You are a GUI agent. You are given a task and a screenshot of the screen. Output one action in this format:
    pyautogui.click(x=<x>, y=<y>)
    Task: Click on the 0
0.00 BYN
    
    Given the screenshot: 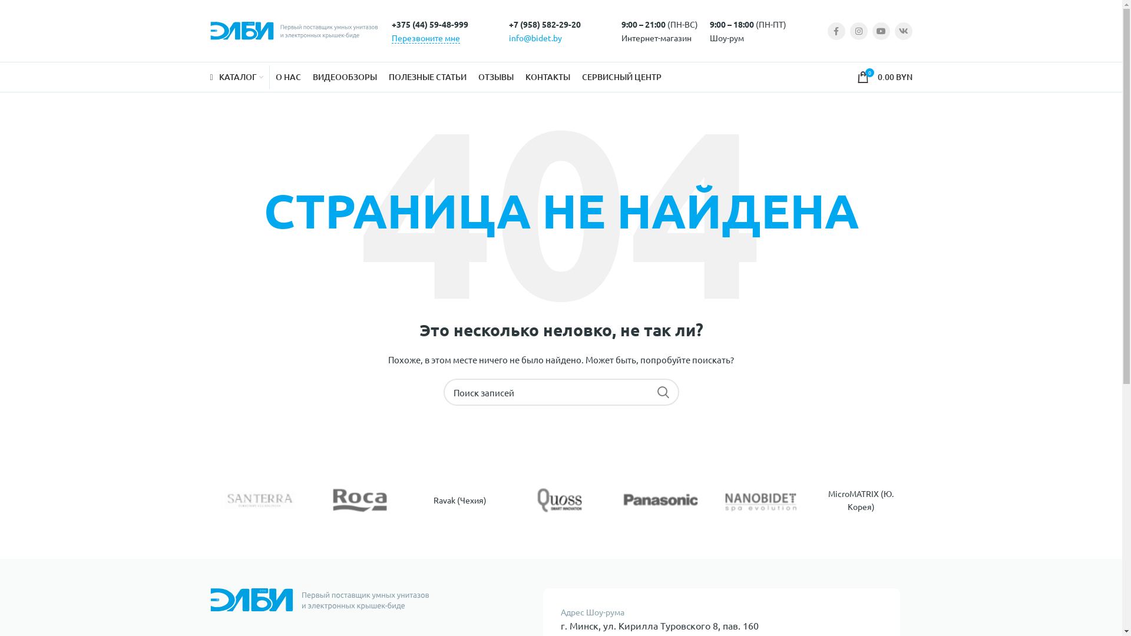 What is the action you would take?
    pyautogui.click(x=884, y=77)
    